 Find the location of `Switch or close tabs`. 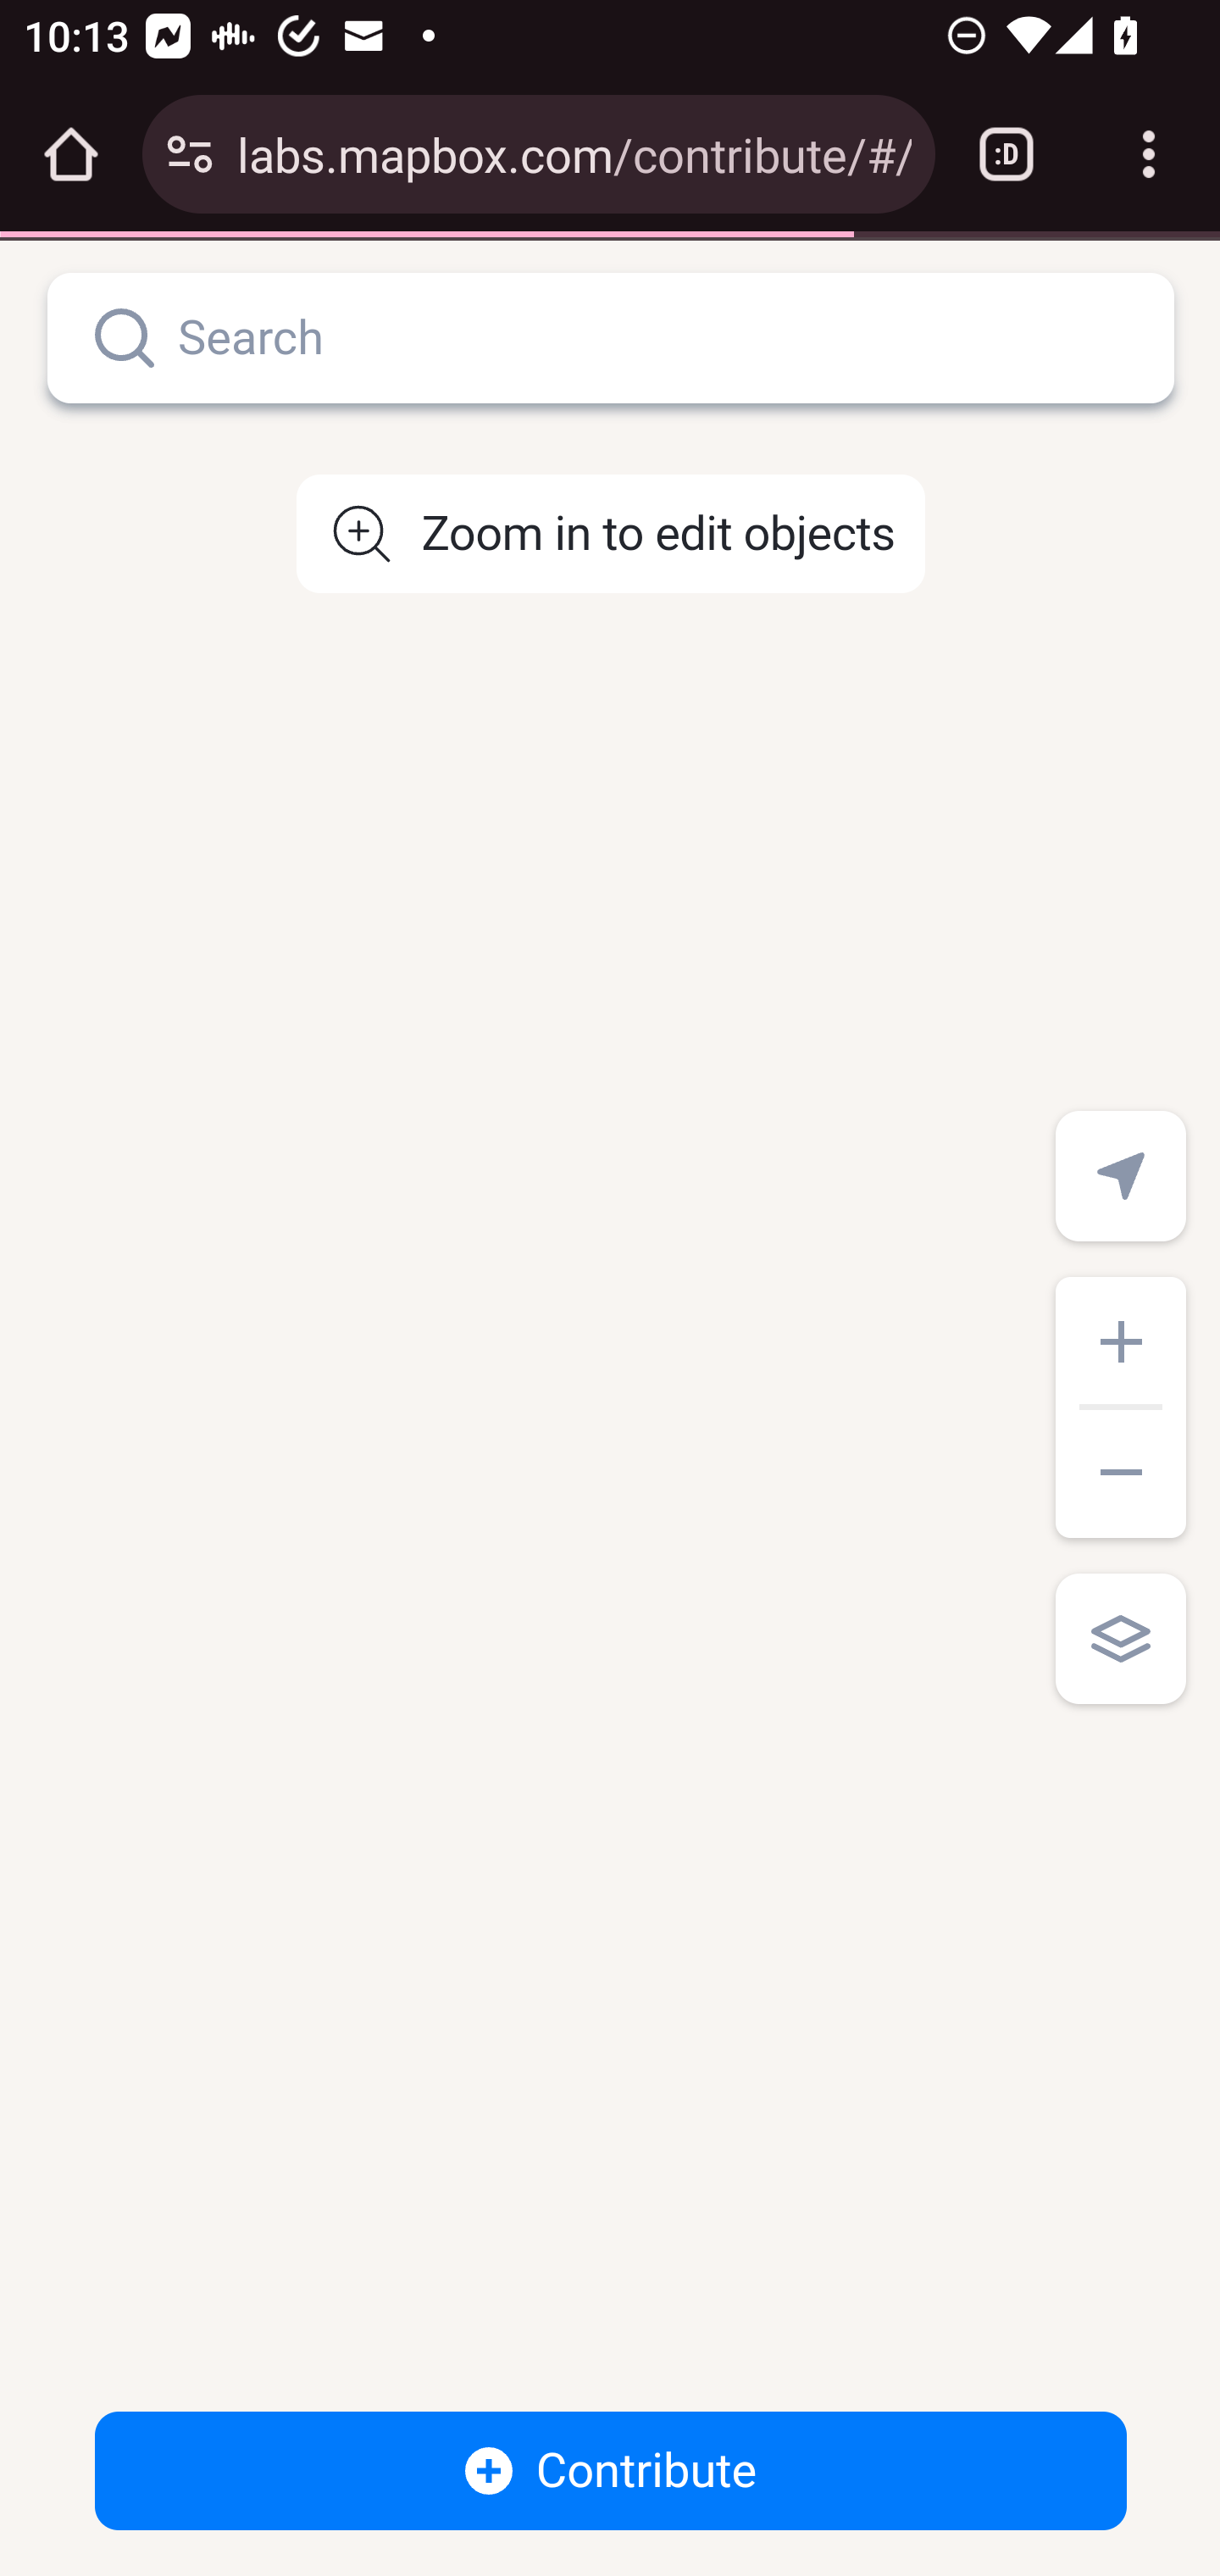

Switch or close tabs is located at coordinates (1006, 154).